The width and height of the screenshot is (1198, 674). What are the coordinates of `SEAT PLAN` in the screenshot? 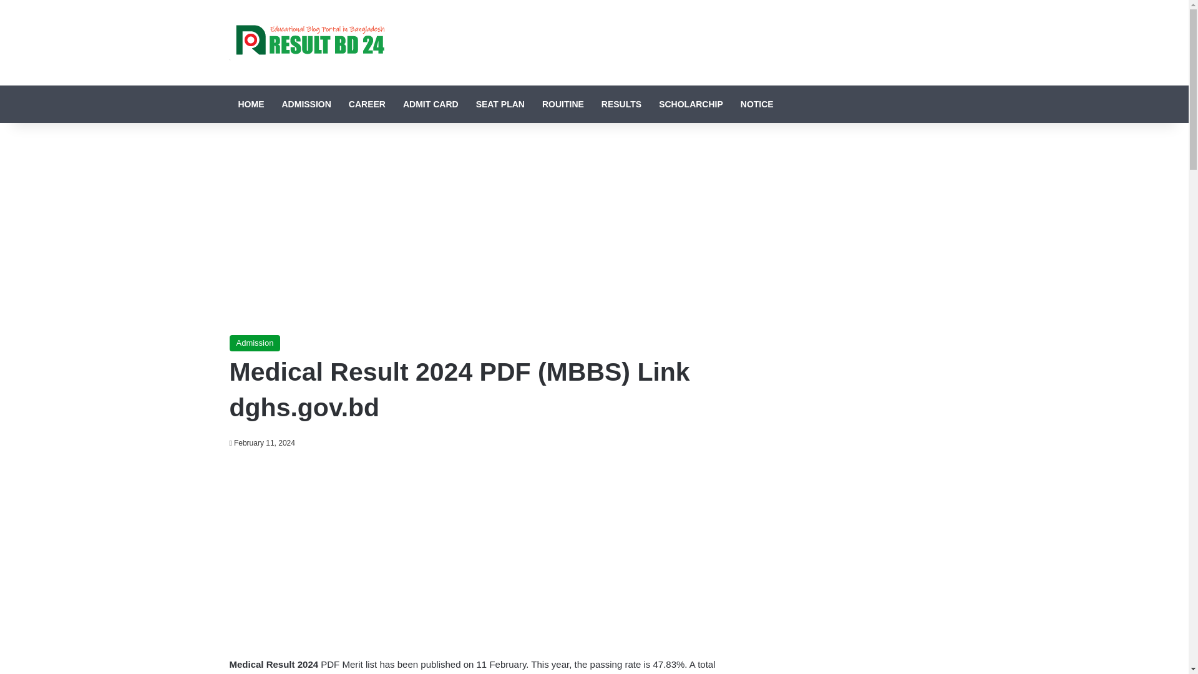 It's located at (500, 104).